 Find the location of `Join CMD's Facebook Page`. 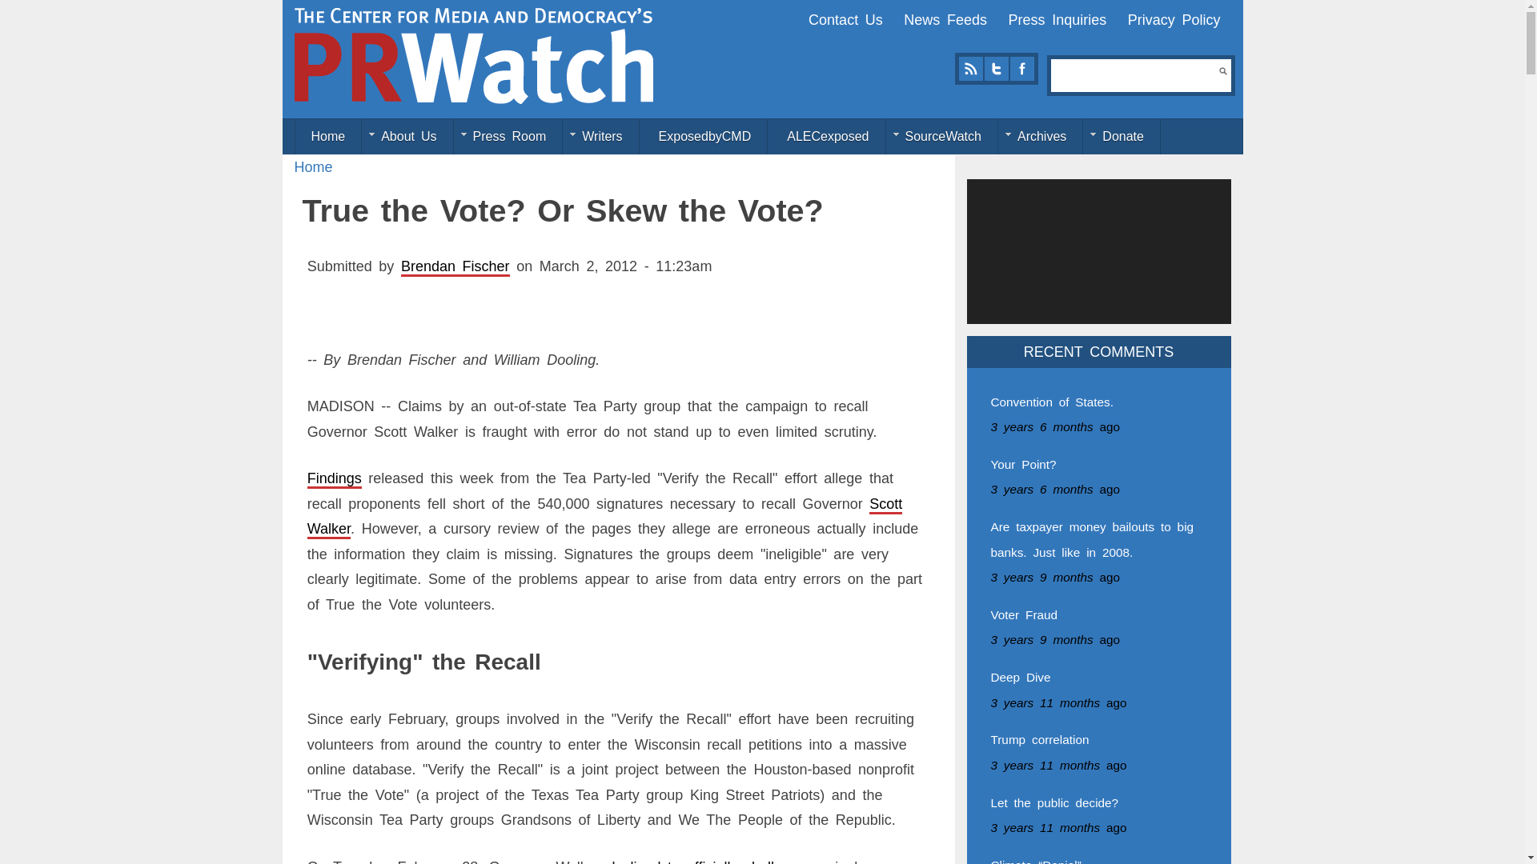

Join CMD's Facebook Page is located at coordinates (1021, 69).